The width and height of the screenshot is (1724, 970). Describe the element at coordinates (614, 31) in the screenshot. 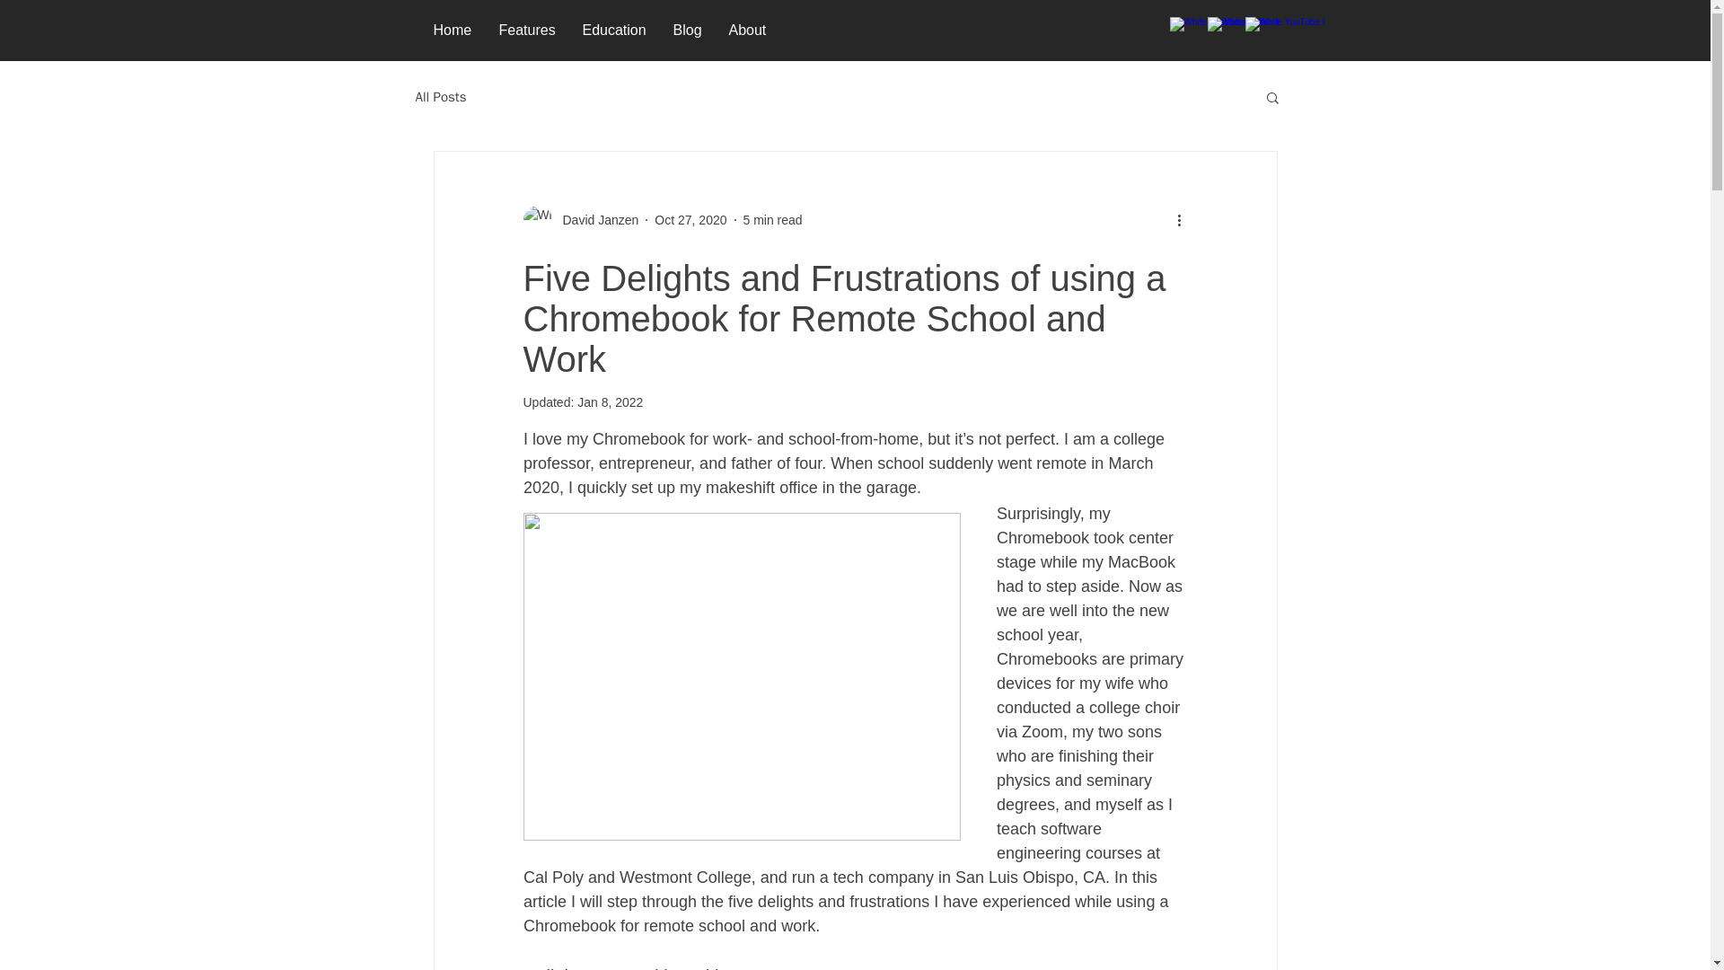

I see `Education` at that location.